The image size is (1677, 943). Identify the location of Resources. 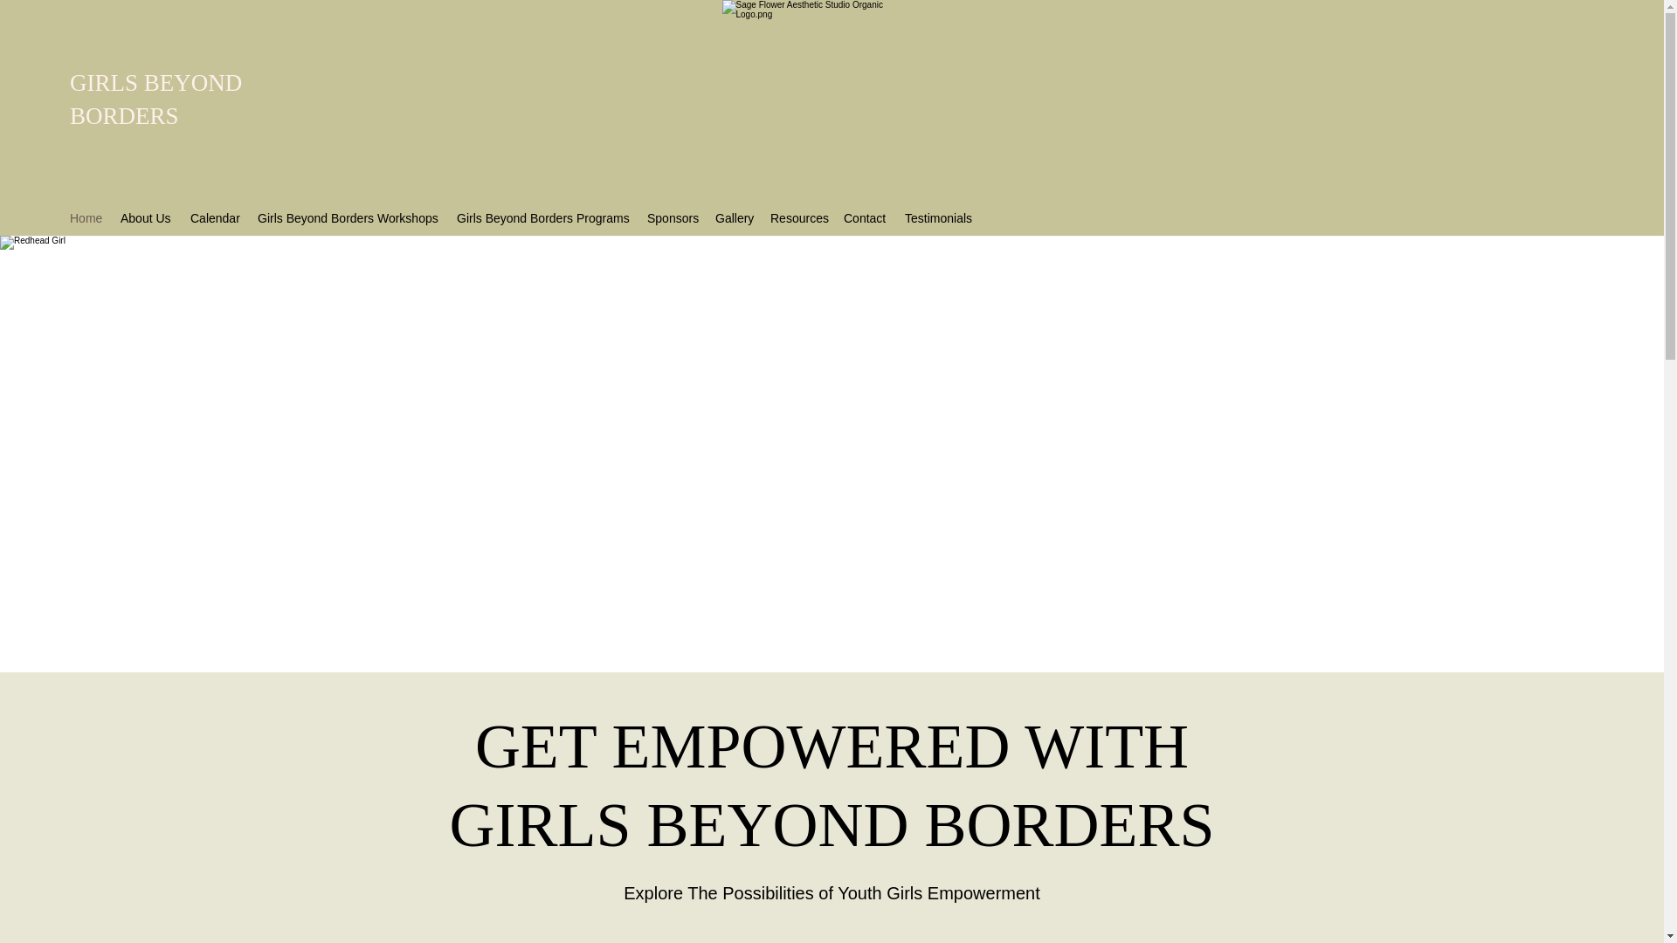
(798, 218).